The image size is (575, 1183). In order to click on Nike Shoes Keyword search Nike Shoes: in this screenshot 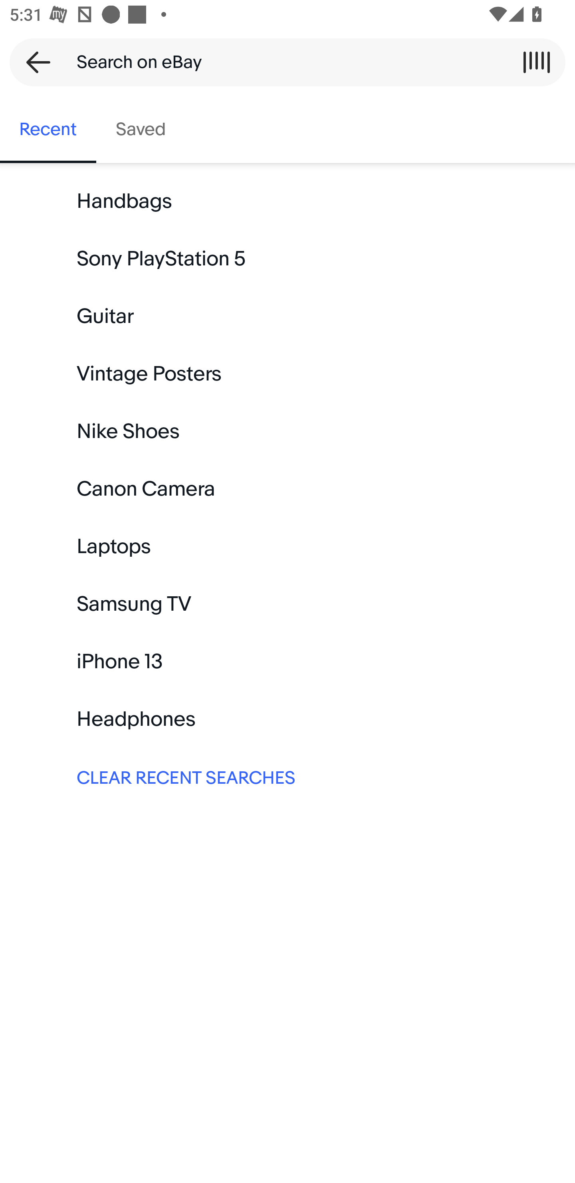, I will do `click(287, 432)`.